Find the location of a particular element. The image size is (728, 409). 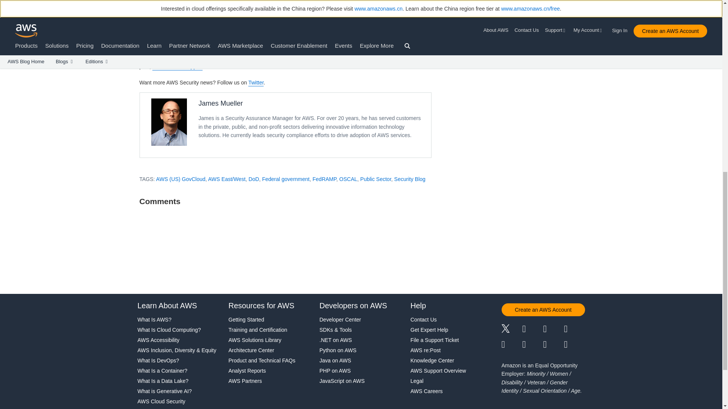

YouTube is located at coordinates (533, 345).